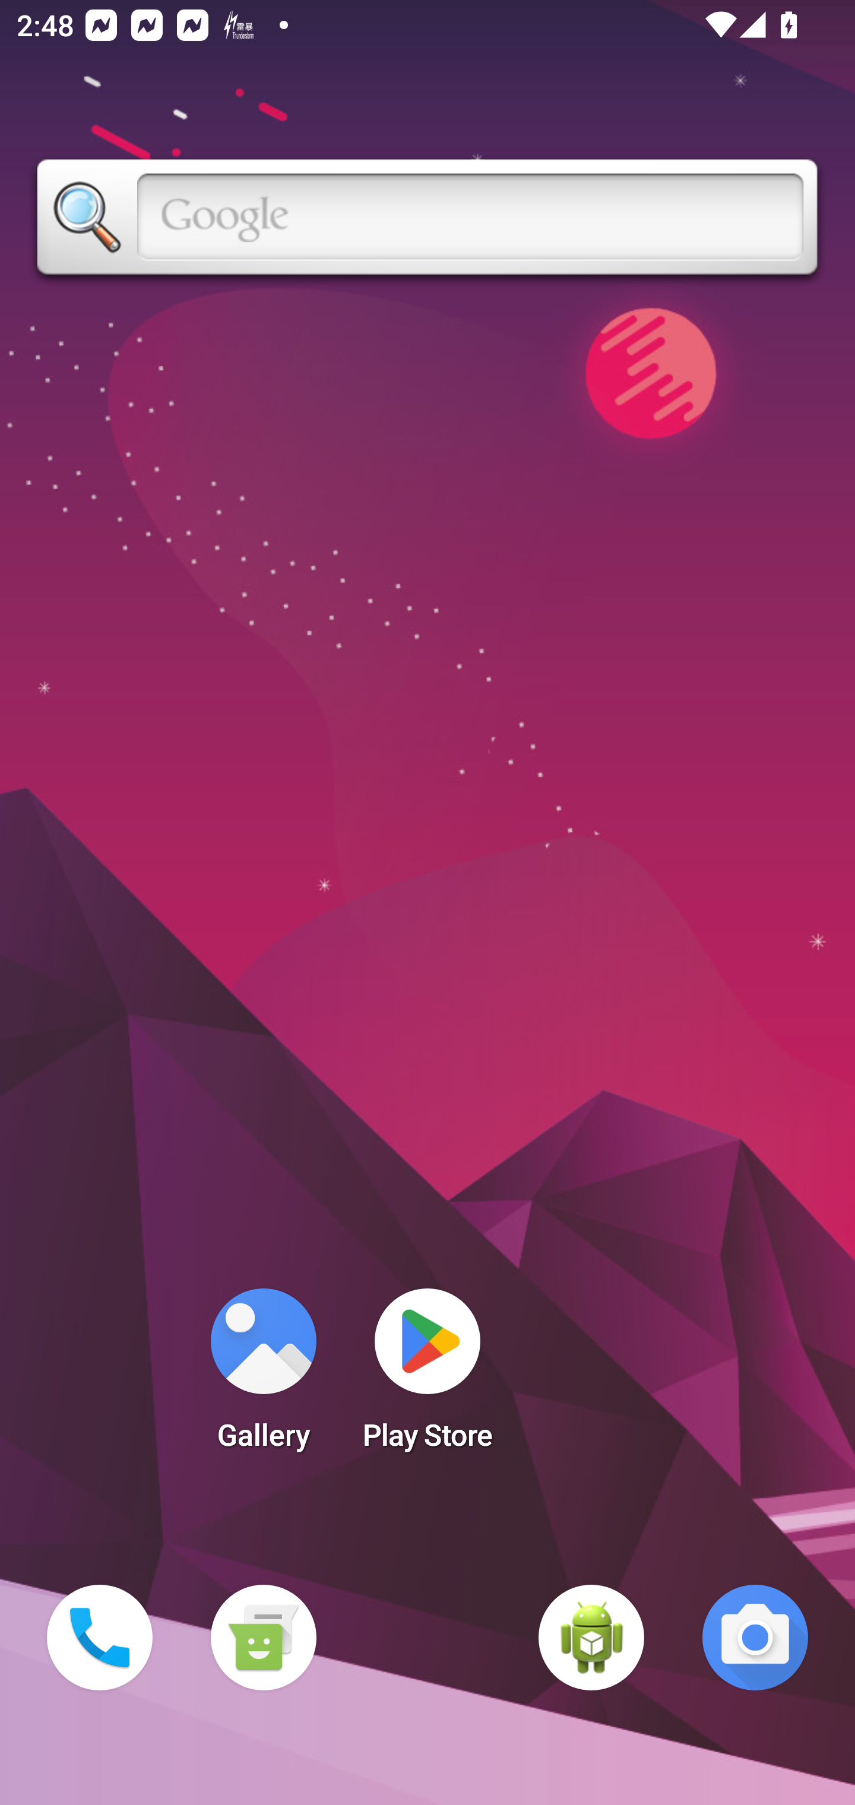 This screenshot has width=855, height=1805. I want to click on Camera, so click(755, 1638).